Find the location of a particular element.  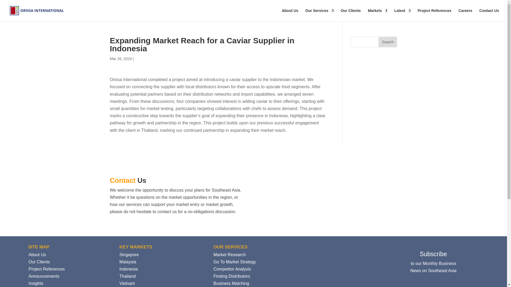

Contact Us is located at coordinates (489, 15).